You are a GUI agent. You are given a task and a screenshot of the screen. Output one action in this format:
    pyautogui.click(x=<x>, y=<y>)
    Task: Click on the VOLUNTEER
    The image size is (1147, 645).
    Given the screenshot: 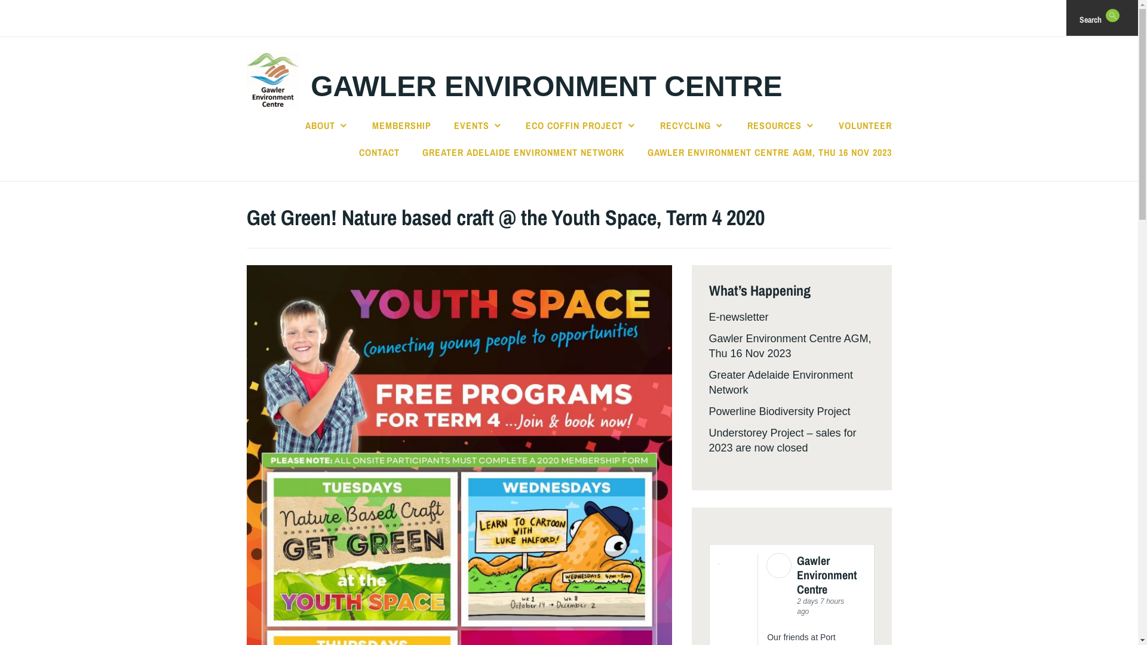 What is the action you would take?
    pyautogui.click(x=865, y=125)
    